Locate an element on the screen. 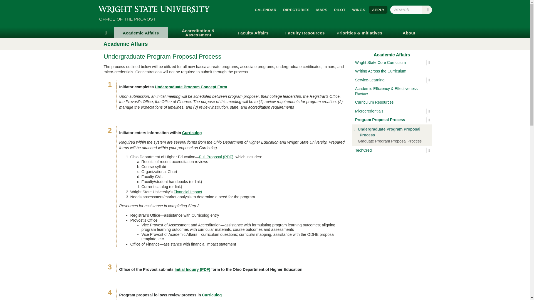  Home is located at coordinates (106, 33).